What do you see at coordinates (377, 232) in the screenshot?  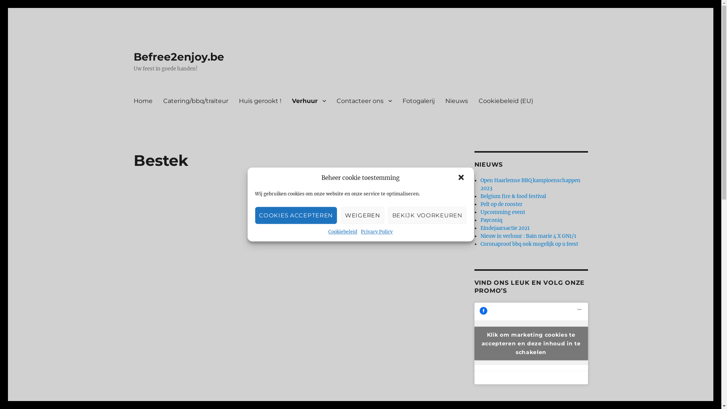 I see `Privacy Policy` at bounding box center [377, 232].